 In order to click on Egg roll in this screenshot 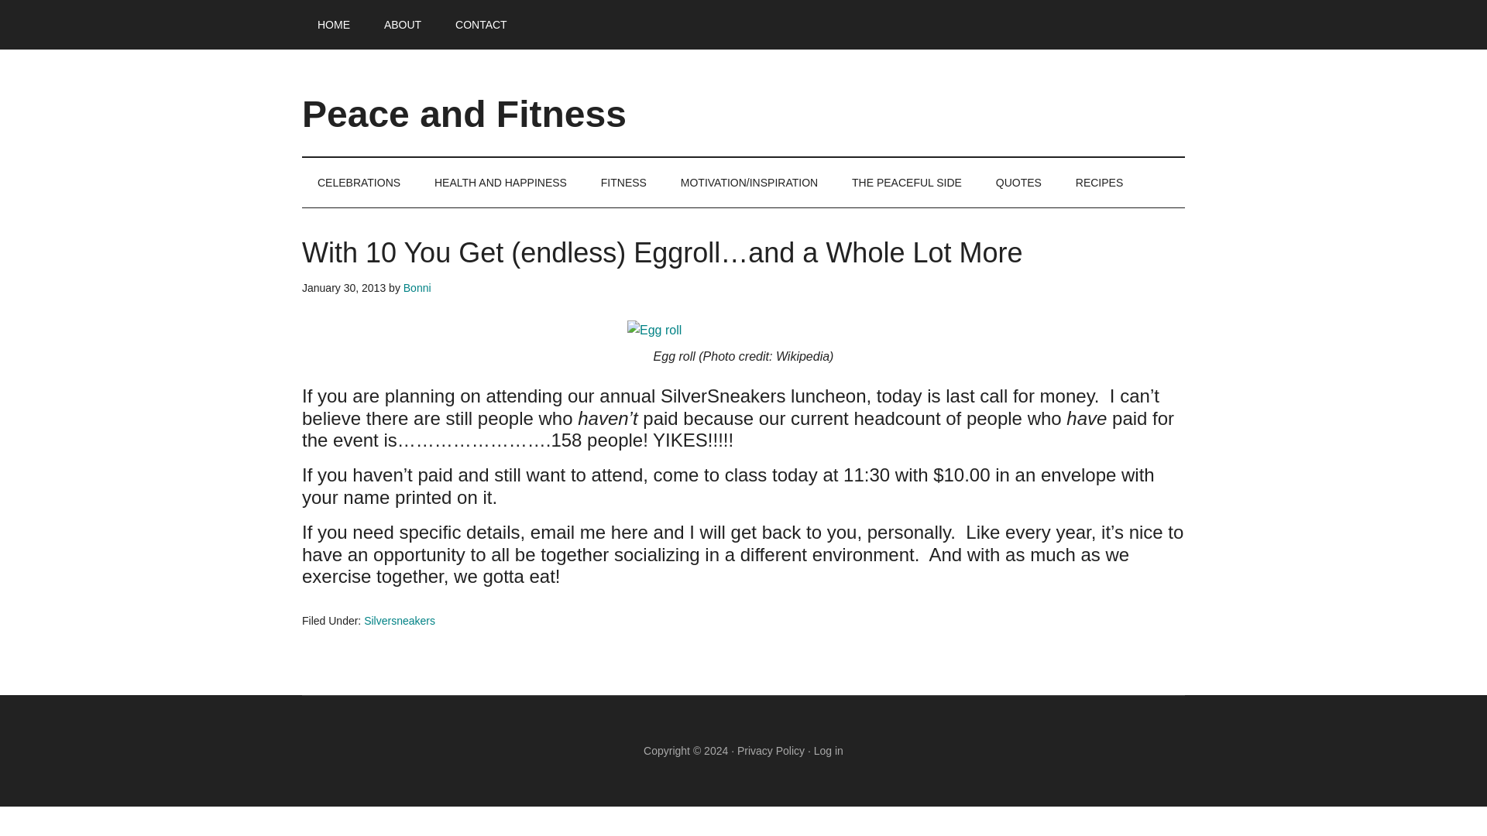, I will do `click(654, 330)`.